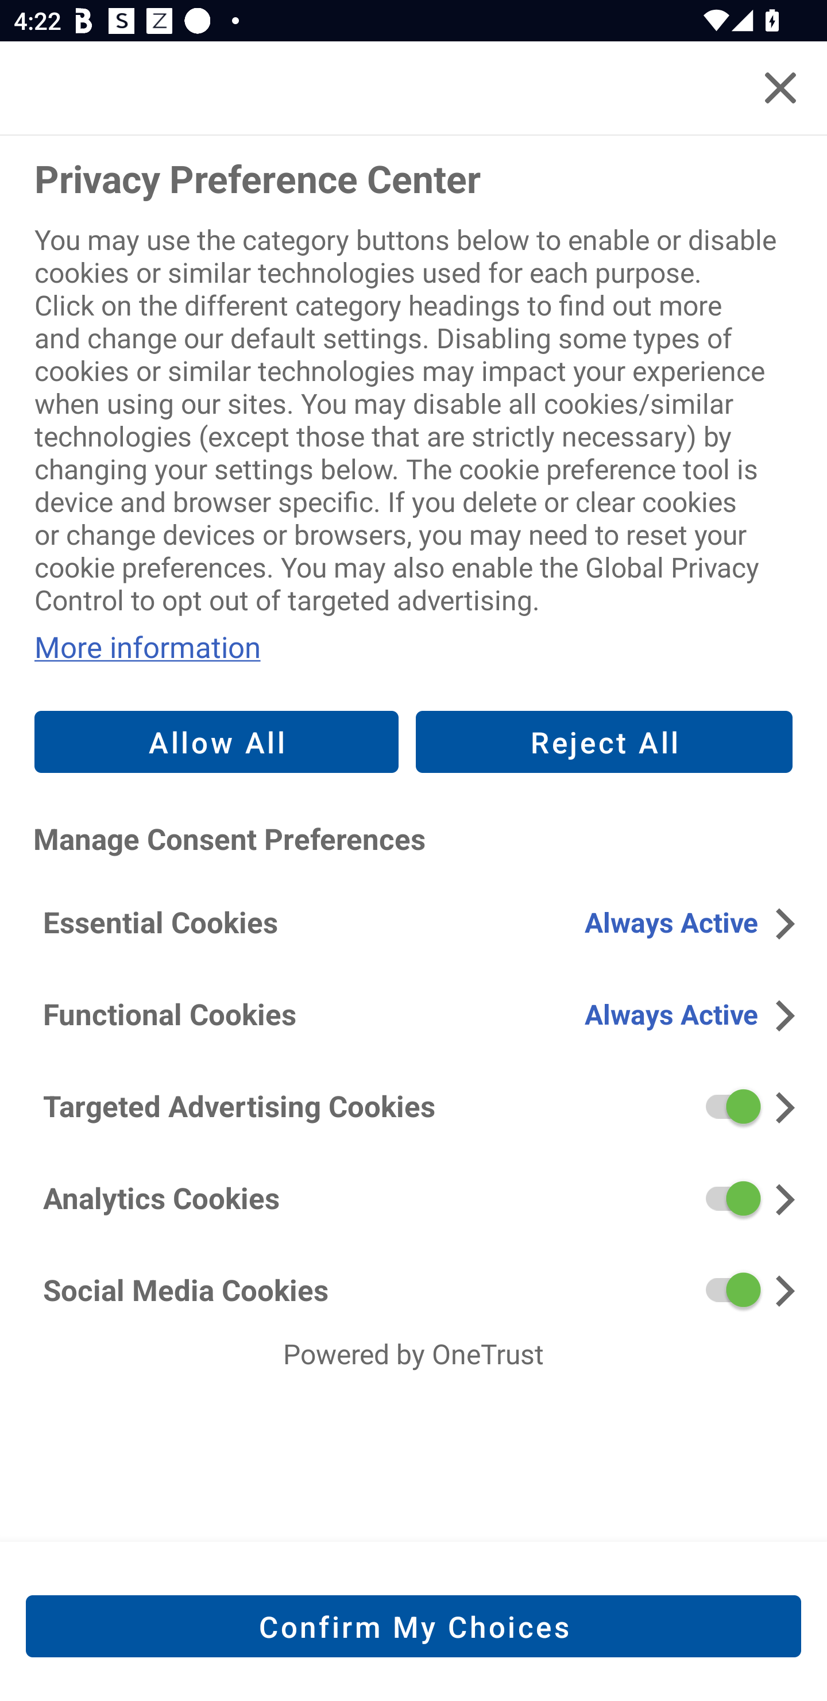 This screenshot has width=827, height=1701. What do you see at coordinates (725, 1106) in the screenshot?
I see `Consent` at bounding box center [725, 1106].